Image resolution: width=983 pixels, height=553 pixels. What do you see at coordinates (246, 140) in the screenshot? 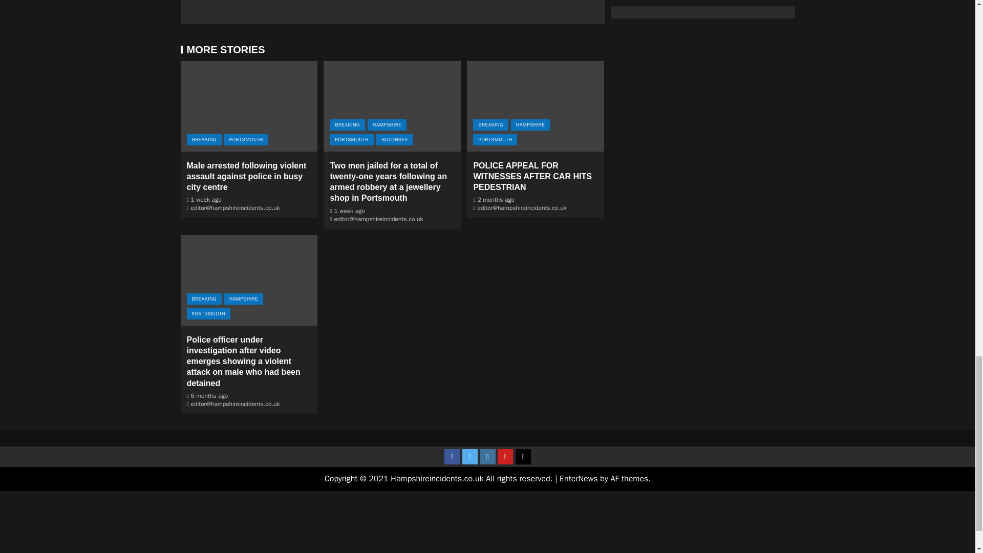
I see `PORTSMOUTH` at bounding box center [246, 140].